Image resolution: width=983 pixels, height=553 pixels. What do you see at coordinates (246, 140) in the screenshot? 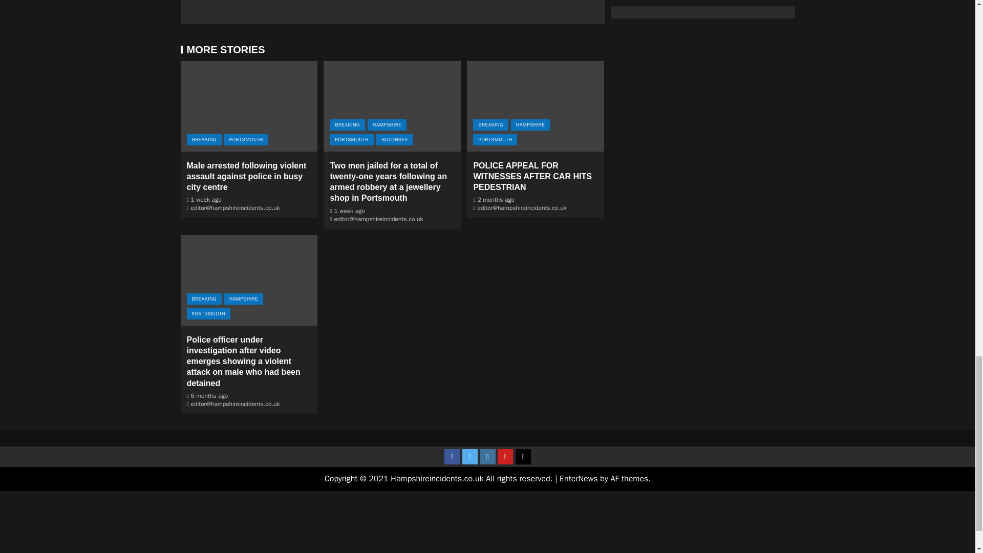
I see `PORTSMOUTH` at bounding box center [246, 140].